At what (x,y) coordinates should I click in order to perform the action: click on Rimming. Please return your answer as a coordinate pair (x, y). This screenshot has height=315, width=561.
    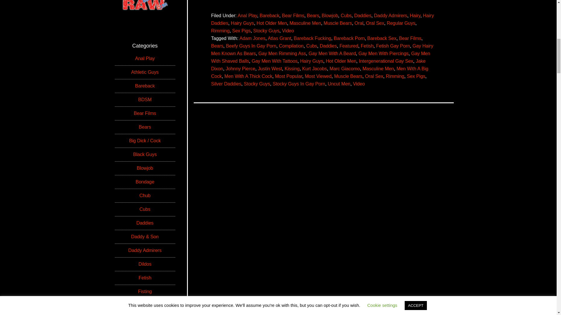
    Looking at the image, I should click on (220, 31).